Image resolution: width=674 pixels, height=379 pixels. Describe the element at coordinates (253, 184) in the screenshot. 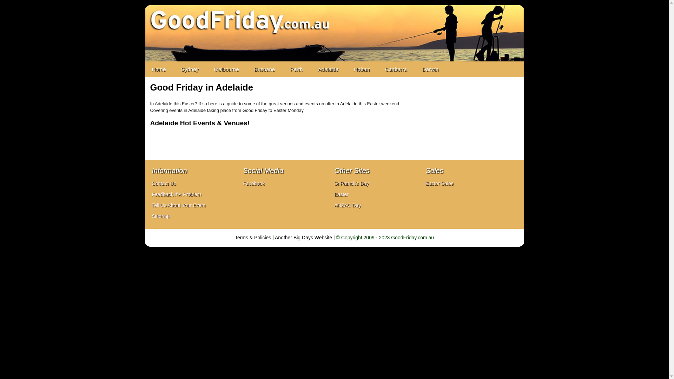

I see `Facebook` at that location.